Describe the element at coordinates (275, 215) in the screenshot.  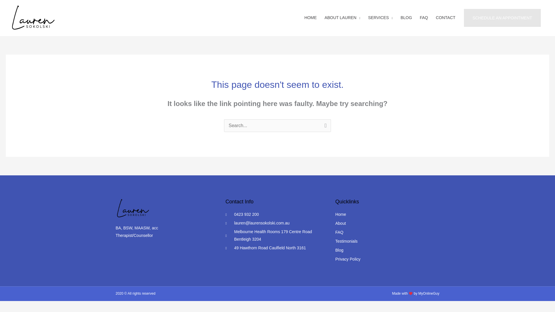
I see `0423 932 200` at that location.